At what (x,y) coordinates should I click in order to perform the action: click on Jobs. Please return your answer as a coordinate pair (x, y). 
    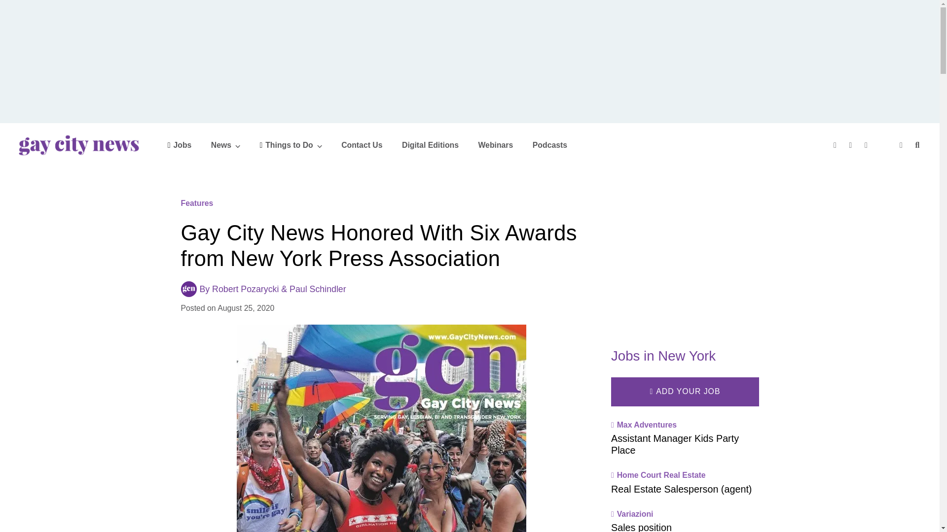
    Looking at the image, I should click on (180, 145).